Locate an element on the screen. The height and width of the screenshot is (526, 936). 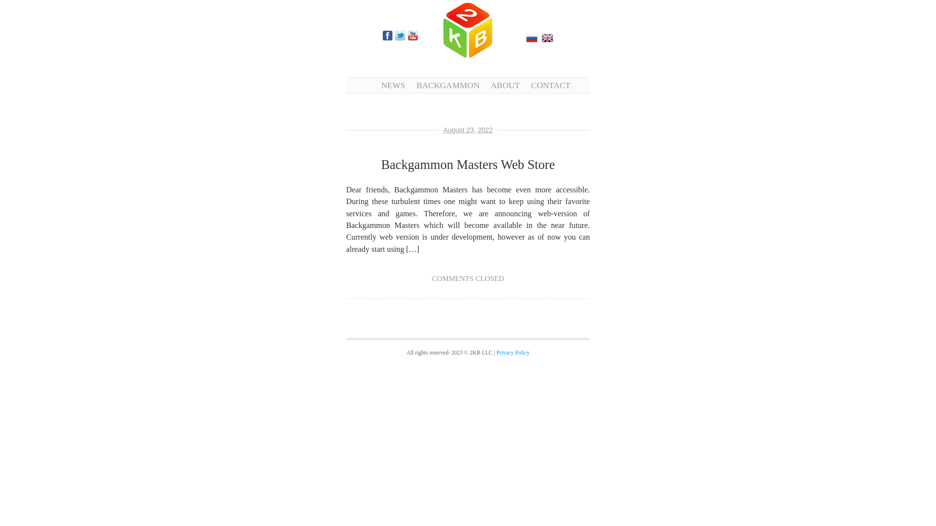
Russian is located at coordinates (532, 38).